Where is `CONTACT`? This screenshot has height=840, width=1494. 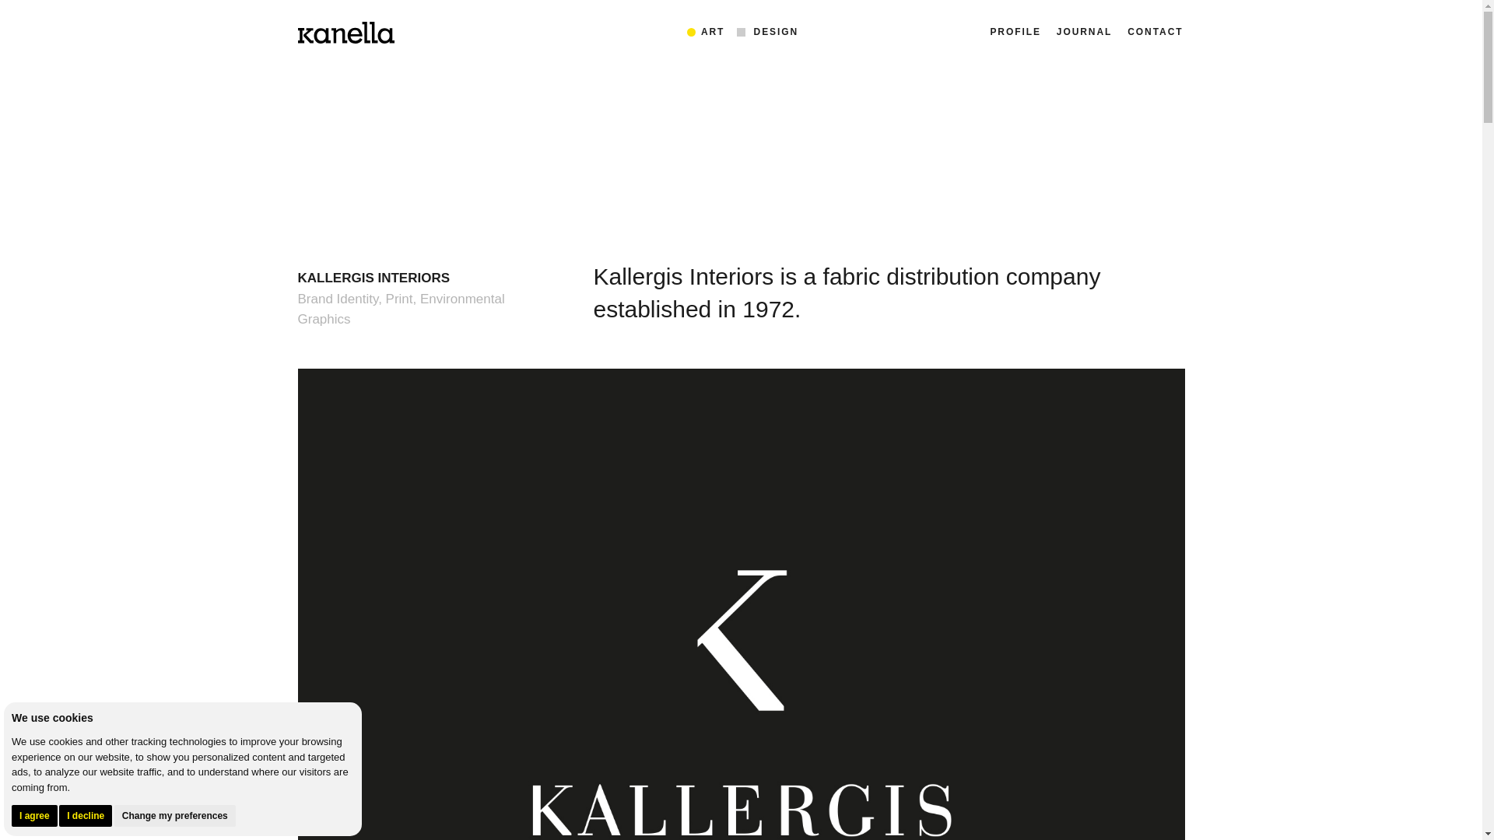 CONTACT is located at coordinates (1155, 34).